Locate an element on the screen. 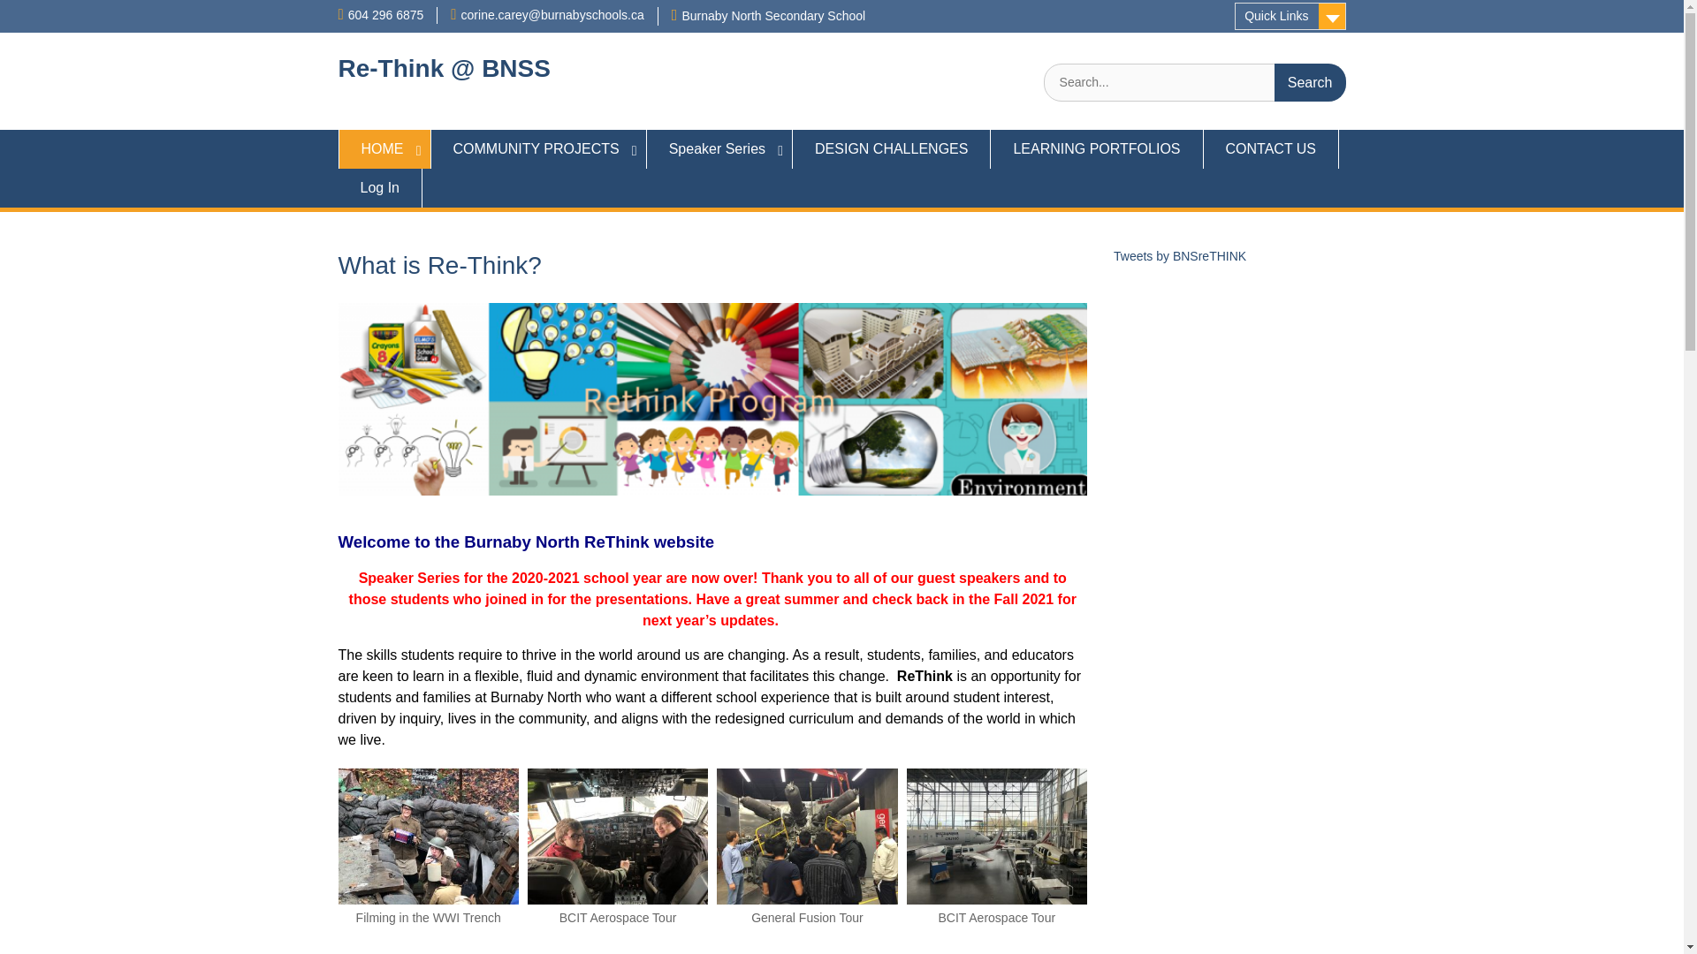 This screenshot has width=1697, height=954. HOME is located at coordinates (384, 148).